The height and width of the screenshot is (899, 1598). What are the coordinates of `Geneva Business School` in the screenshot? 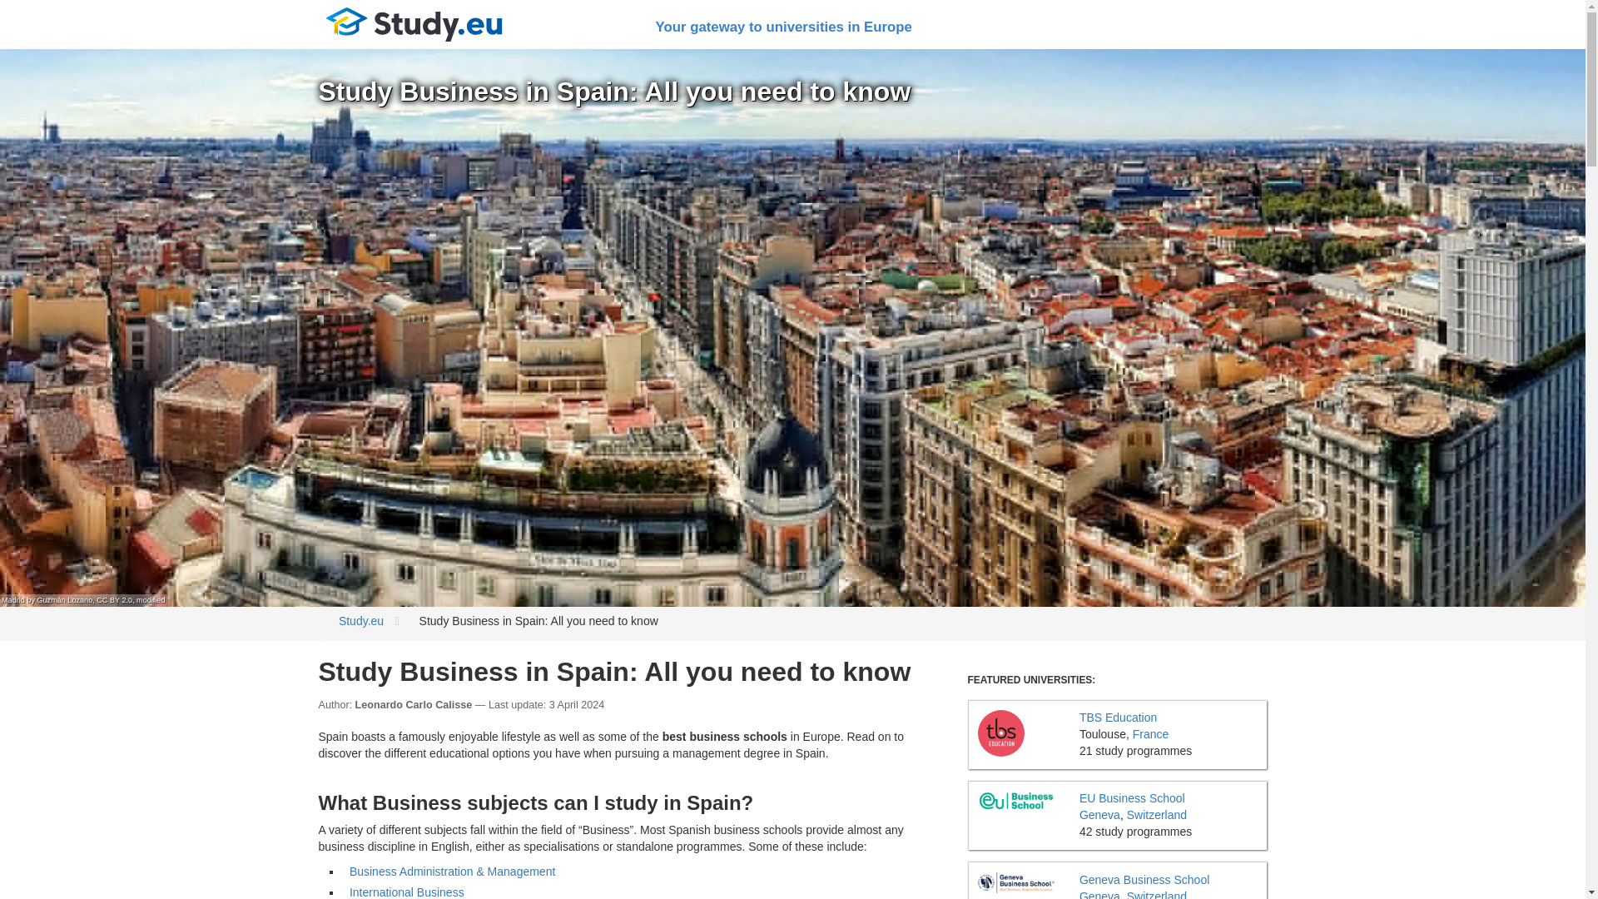 It's located at (1016, 882).